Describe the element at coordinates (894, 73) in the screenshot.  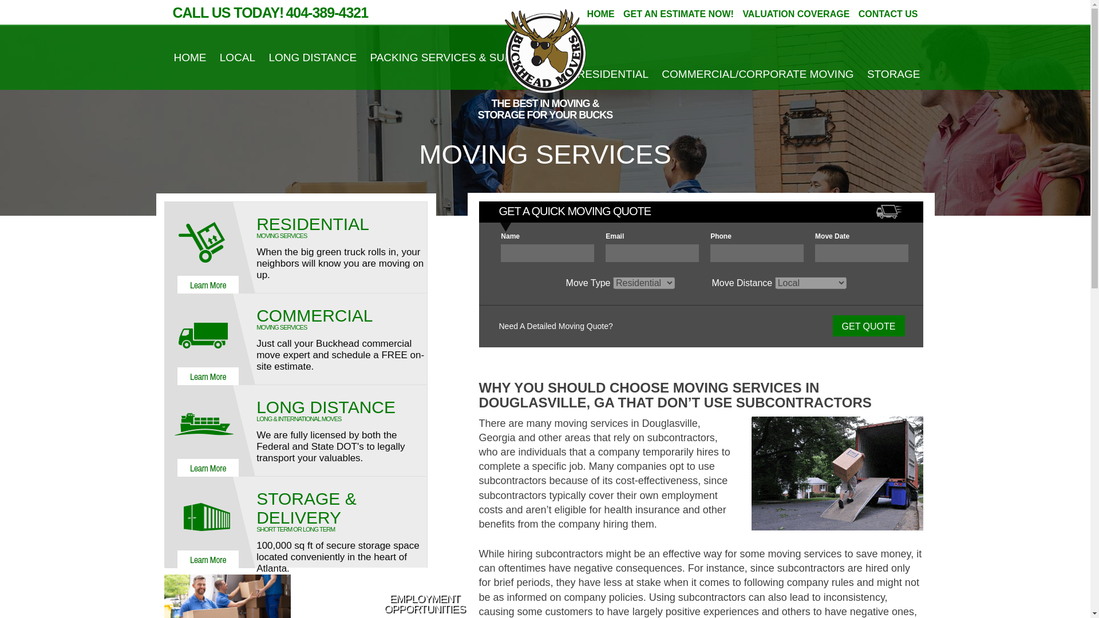
I see `STORAGE` at that location.